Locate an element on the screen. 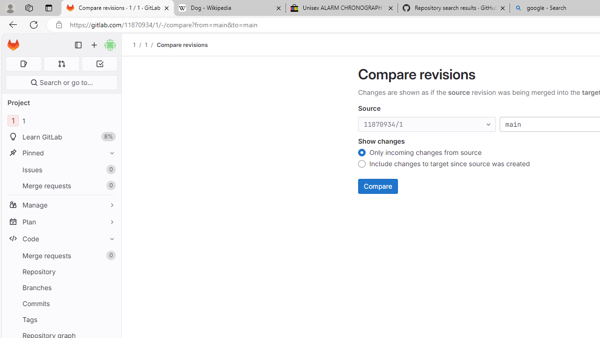 The width and height of the screenshot is (600, 338). Commits is located at coordinates (61, 303).